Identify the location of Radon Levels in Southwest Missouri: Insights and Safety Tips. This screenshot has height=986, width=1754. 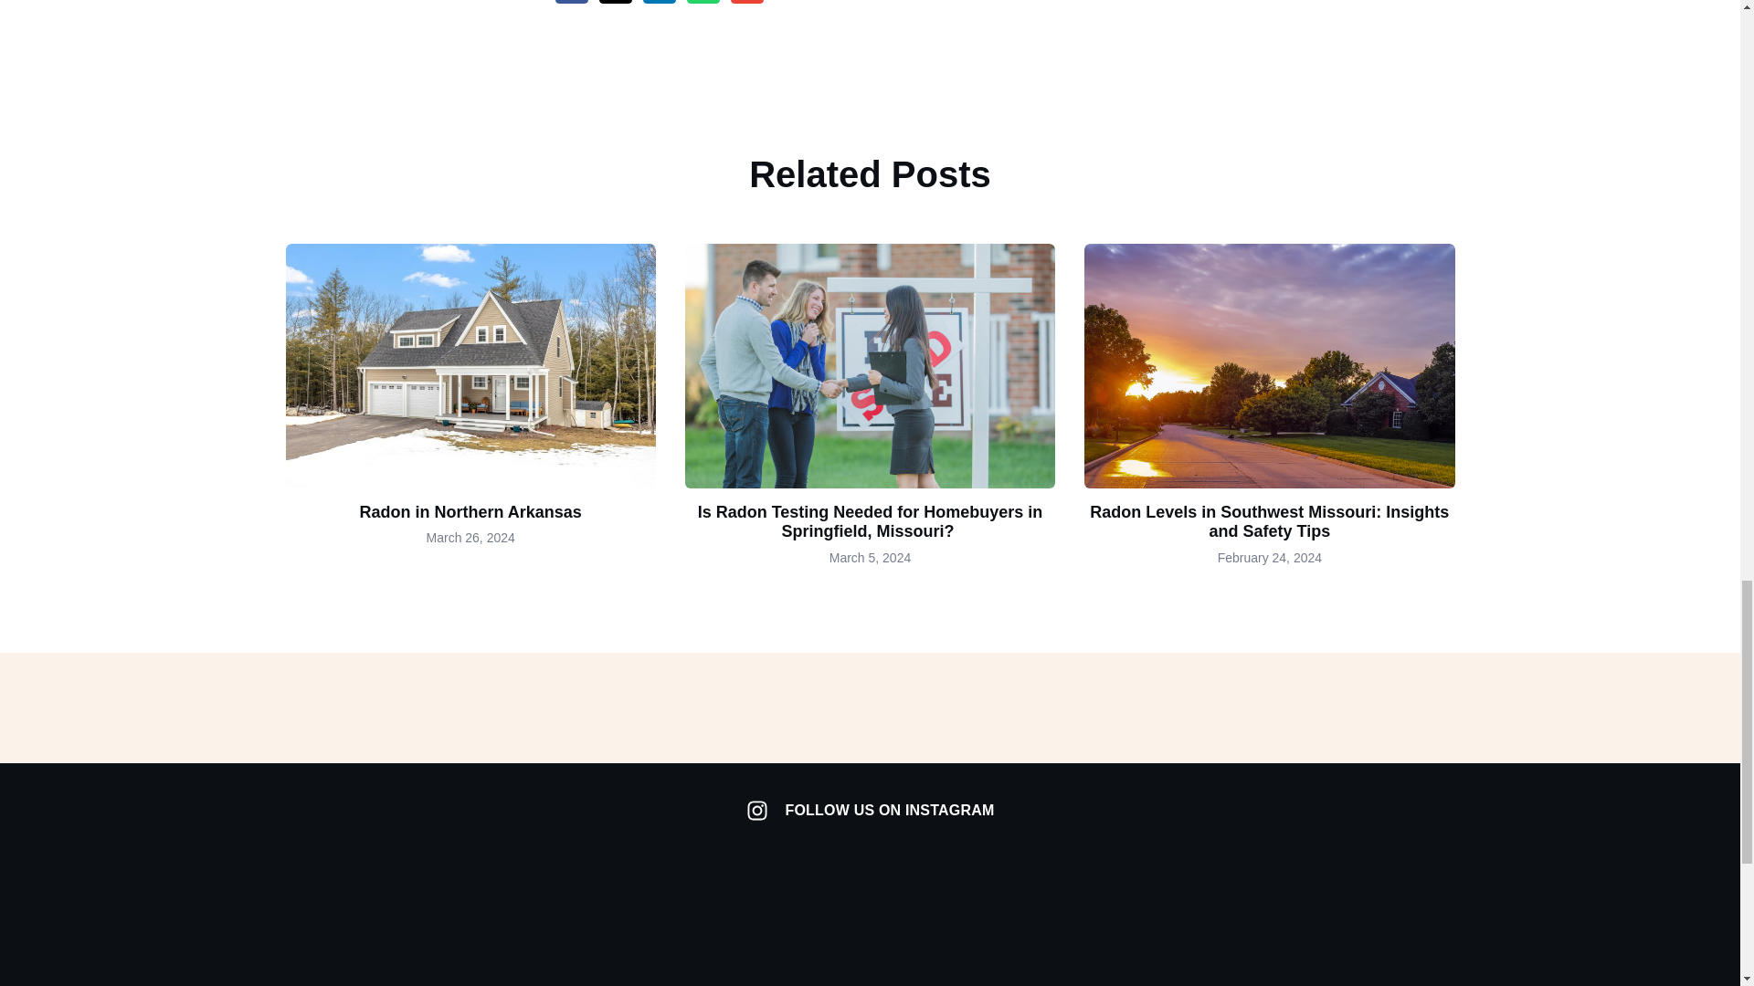
(1268, 521).